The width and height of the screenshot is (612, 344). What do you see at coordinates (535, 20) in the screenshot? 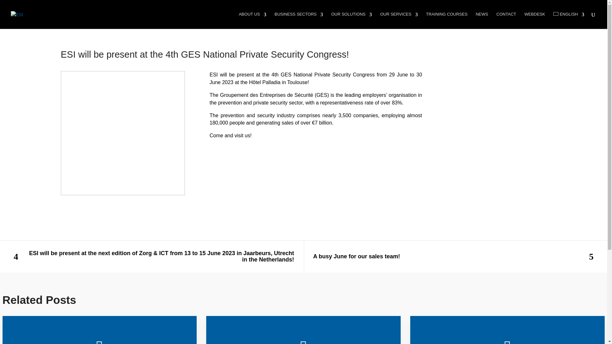
I see `WEBDESK` at bounding box center [535, 20].